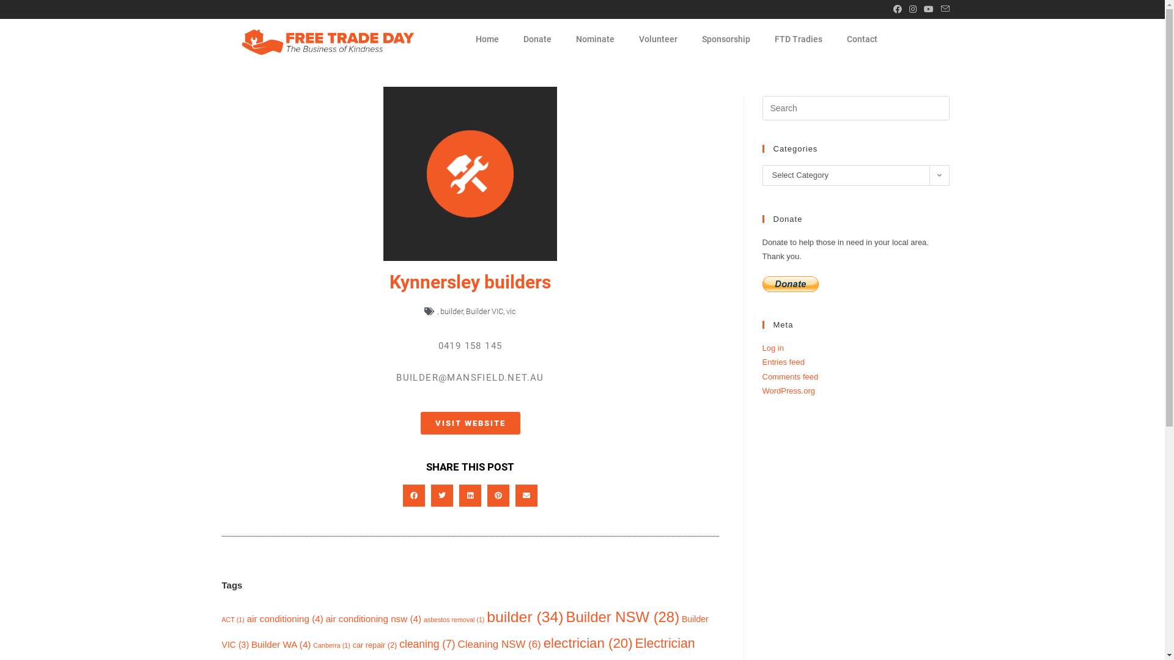 The width and height of the screenshot is (1174, 660). What do you see at coordinates (500, 644) in the screenshot?
I see `Cleaning NSW (6)` at bounding box center [500, 644].